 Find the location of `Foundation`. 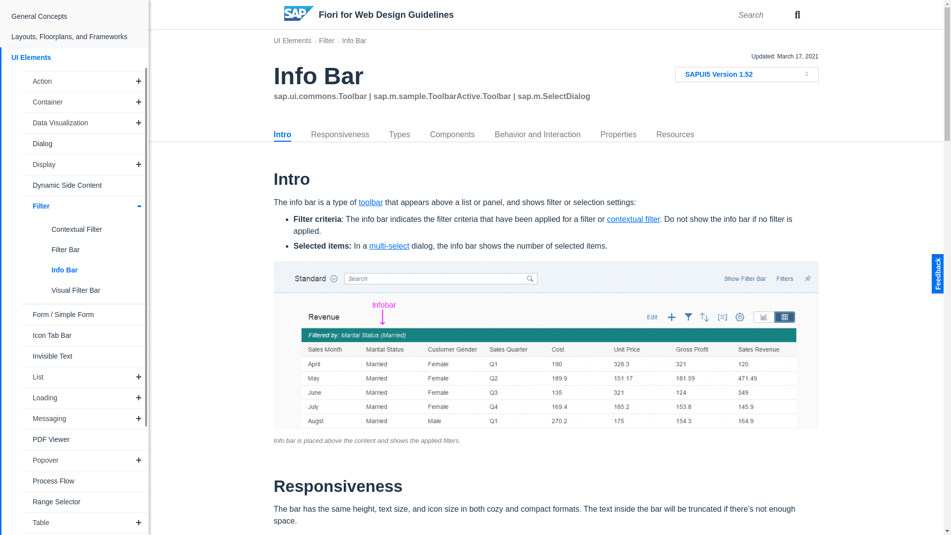

Foundation is located at coordinates (75, 3).